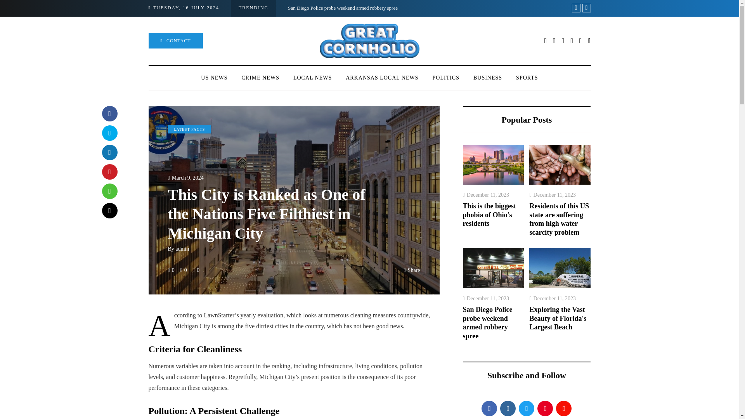  What do you see at coordinates (182, 249) in the screenshot?
I see `Posts by admin` at bounding box center [182, 249].